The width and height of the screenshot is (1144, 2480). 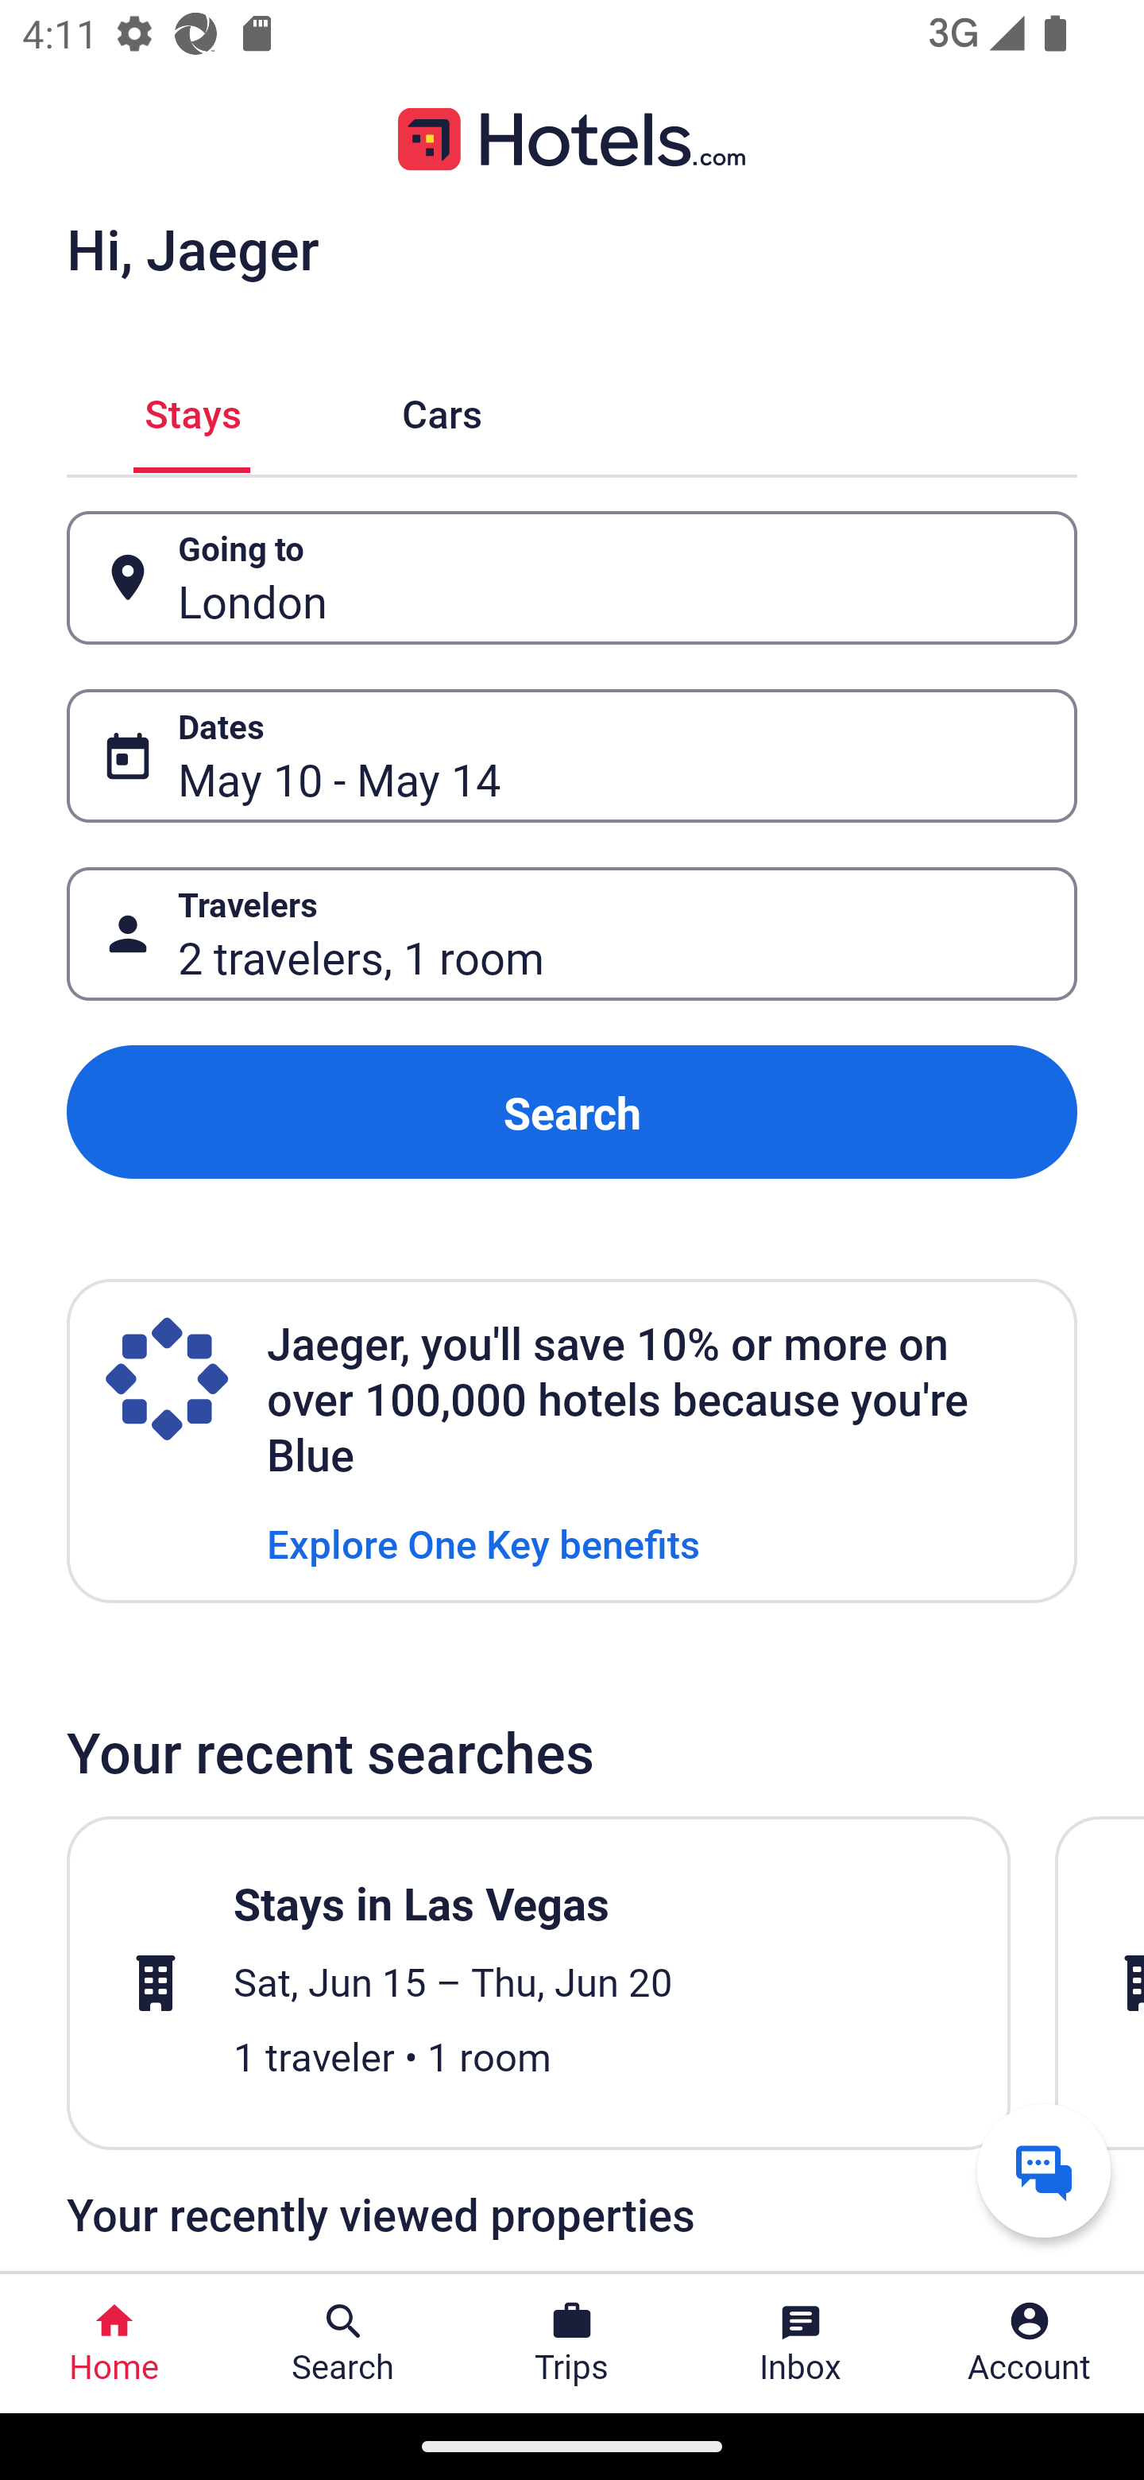 I want to click on Trips Trips Button, so click(x=572, y=2343).